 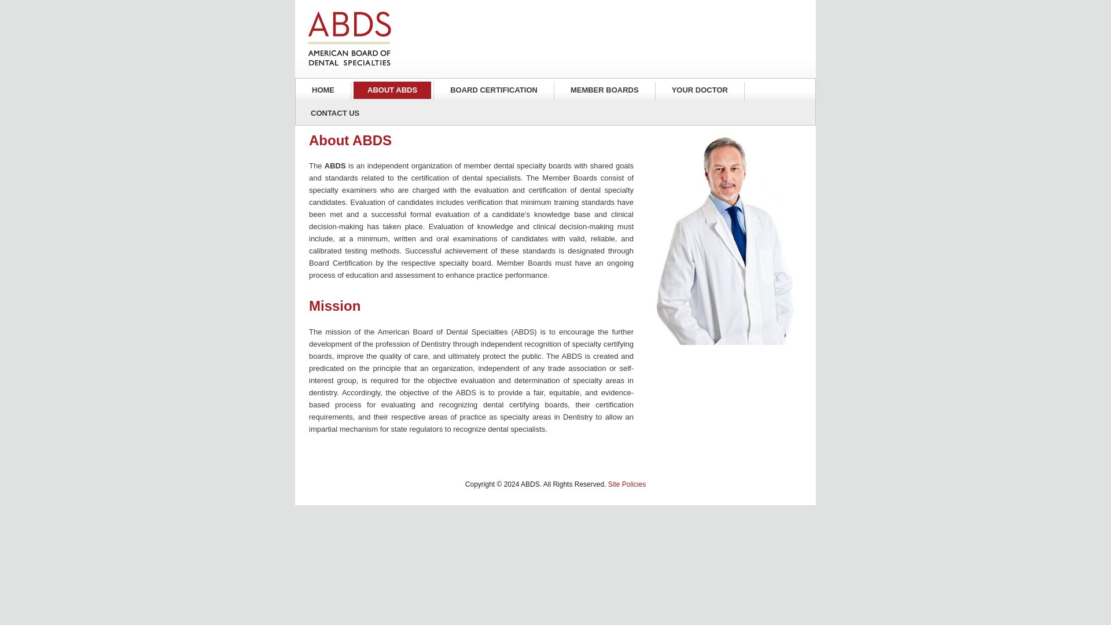 I want to click on HOME, so click(x=323, y=90).